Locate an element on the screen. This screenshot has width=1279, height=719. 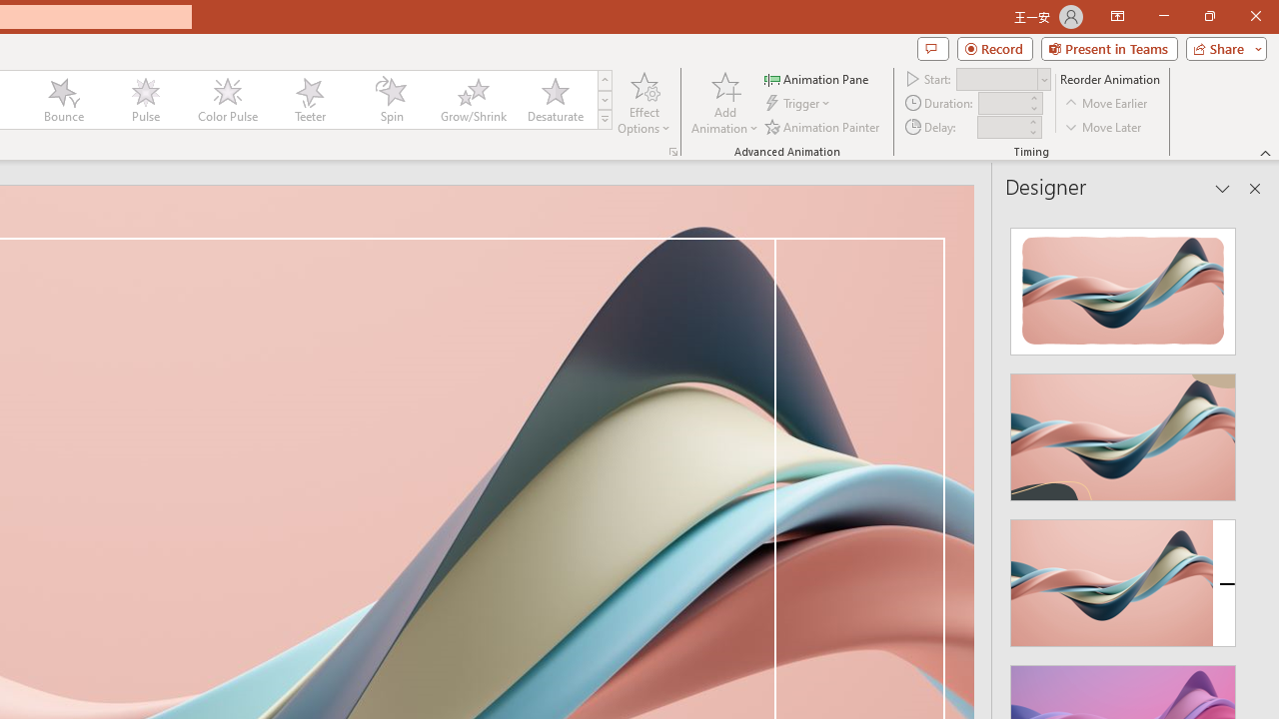
Trigger is located at coordinates (799, 104).